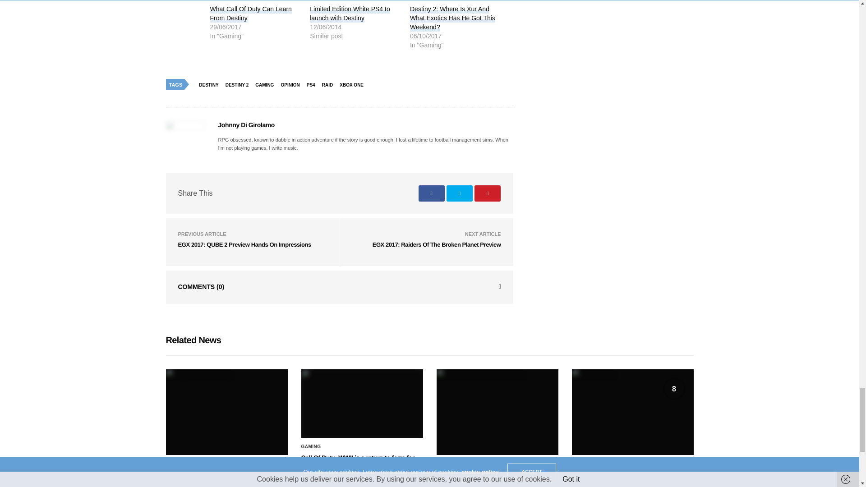  Describe the element at coordinates (239, 85) in the screenshot. I see `DESTINY 2` at that location.